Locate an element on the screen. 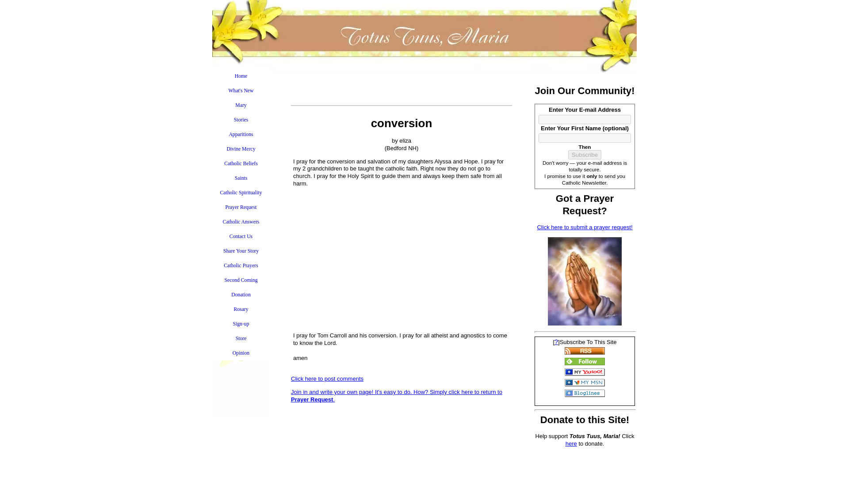 The width and height of the screenshot is (849, 477). Contact Us is located at coordinates (241, 236).